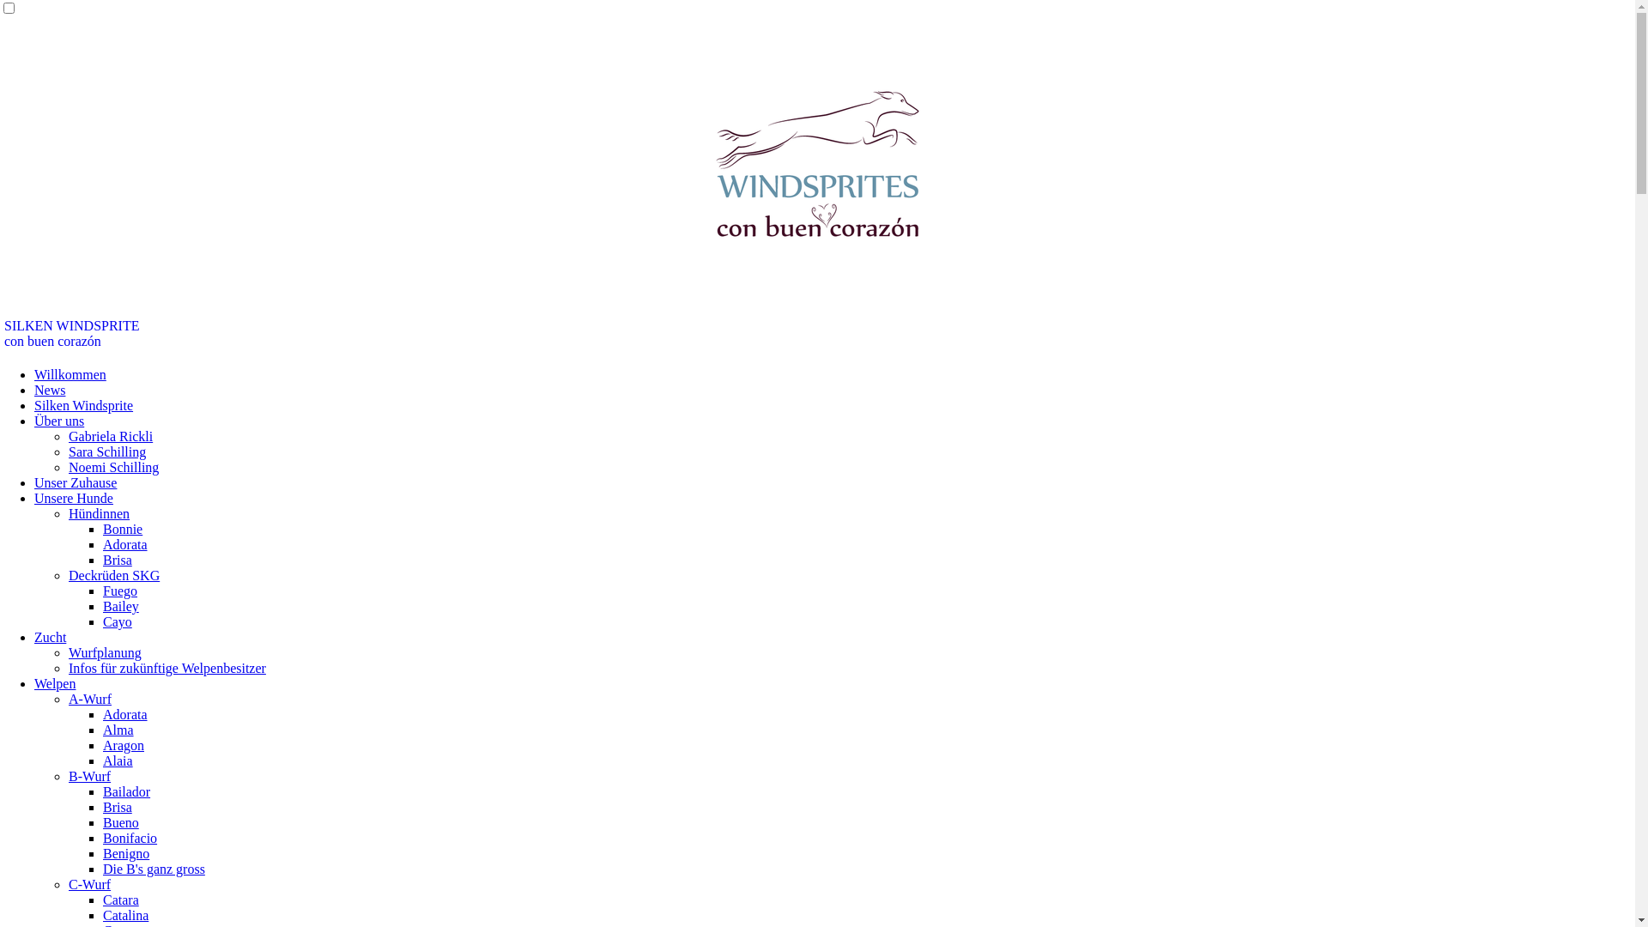  Describe the element at coordinates (84, 405) in the screenshot. I see `Silken Windsprite` at that location.